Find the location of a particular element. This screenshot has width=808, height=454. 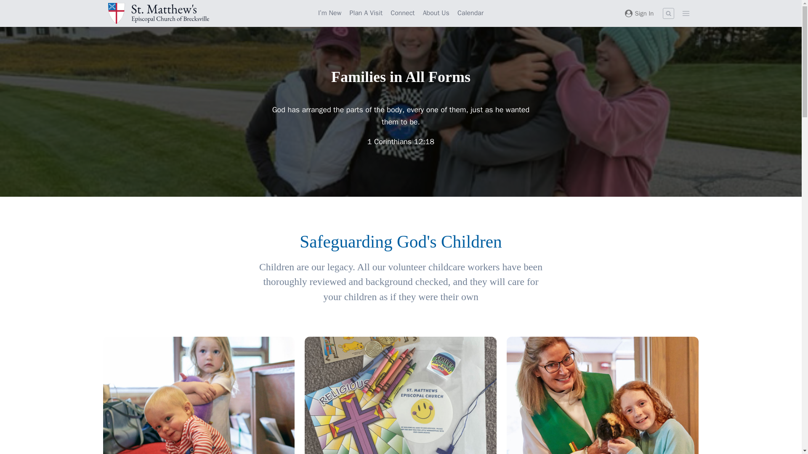

Plan A Visit is located at coordinates (366, 13).